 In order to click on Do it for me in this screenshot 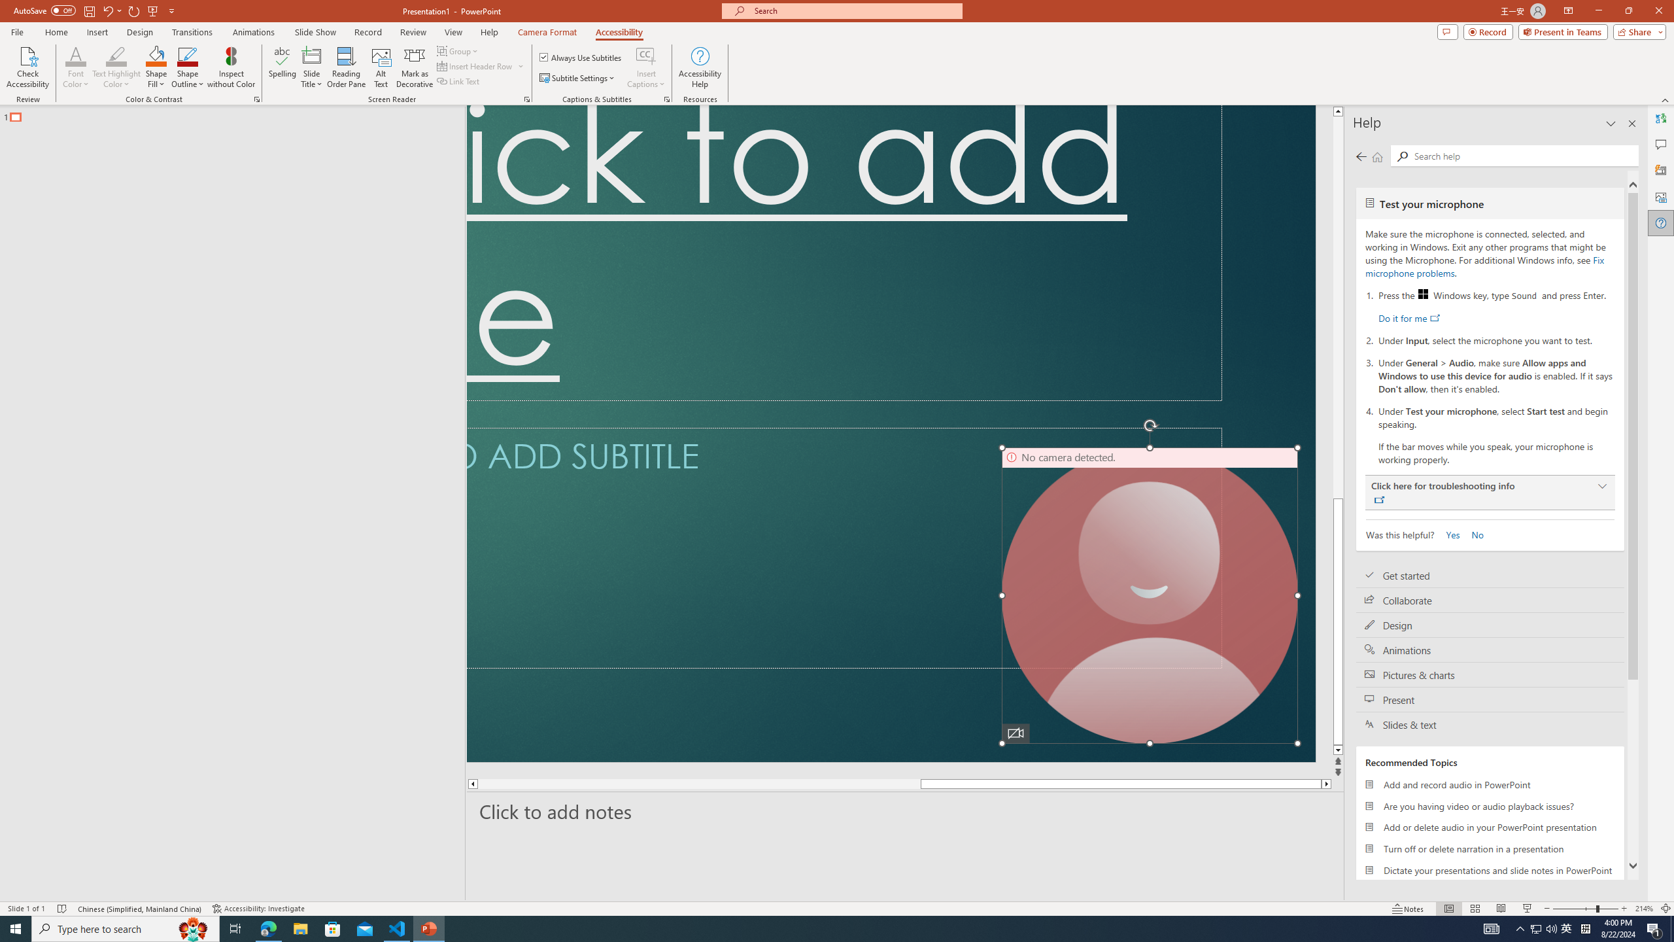, I will do `click(1409, 318)`.